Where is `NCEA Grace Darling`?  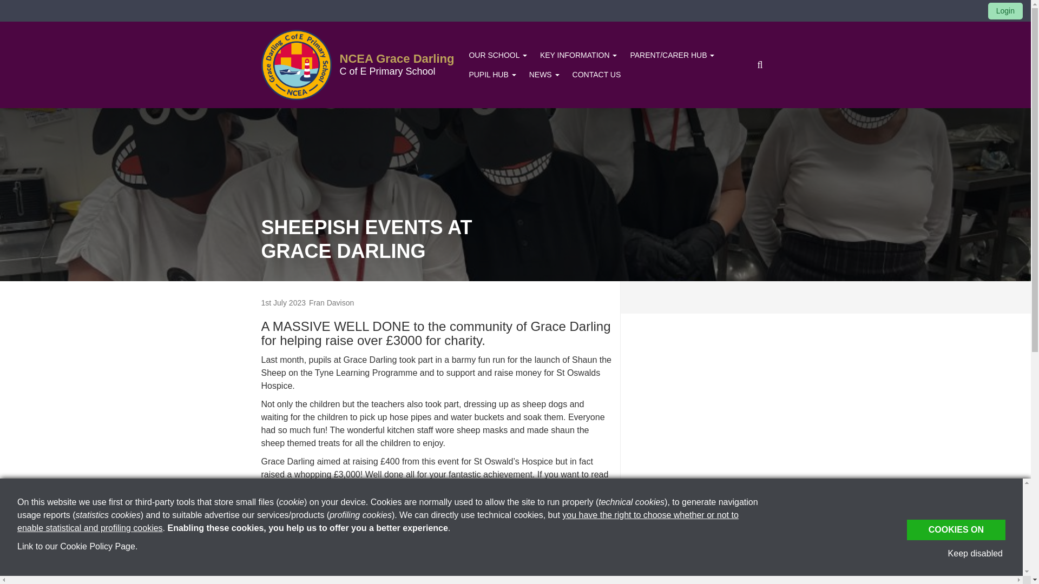
NCEA Grace Darling is located at coordinates (397, 58).